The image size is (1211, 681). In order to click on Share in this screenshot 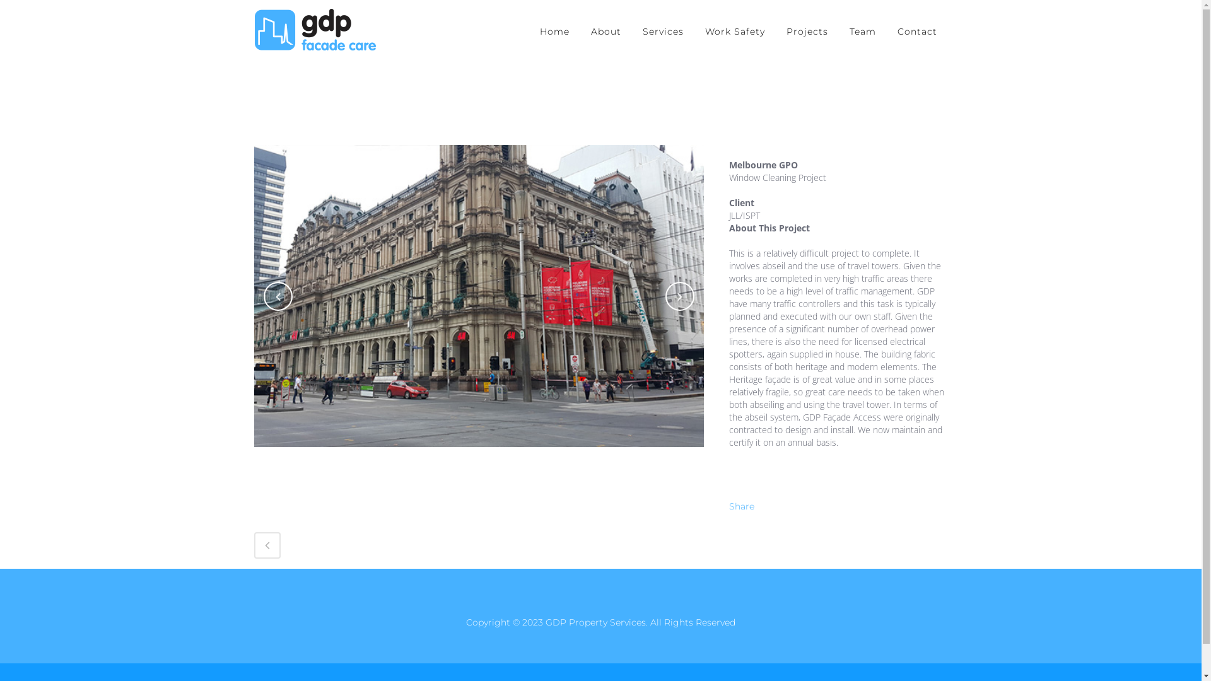, I will do `click(742, 506)`.